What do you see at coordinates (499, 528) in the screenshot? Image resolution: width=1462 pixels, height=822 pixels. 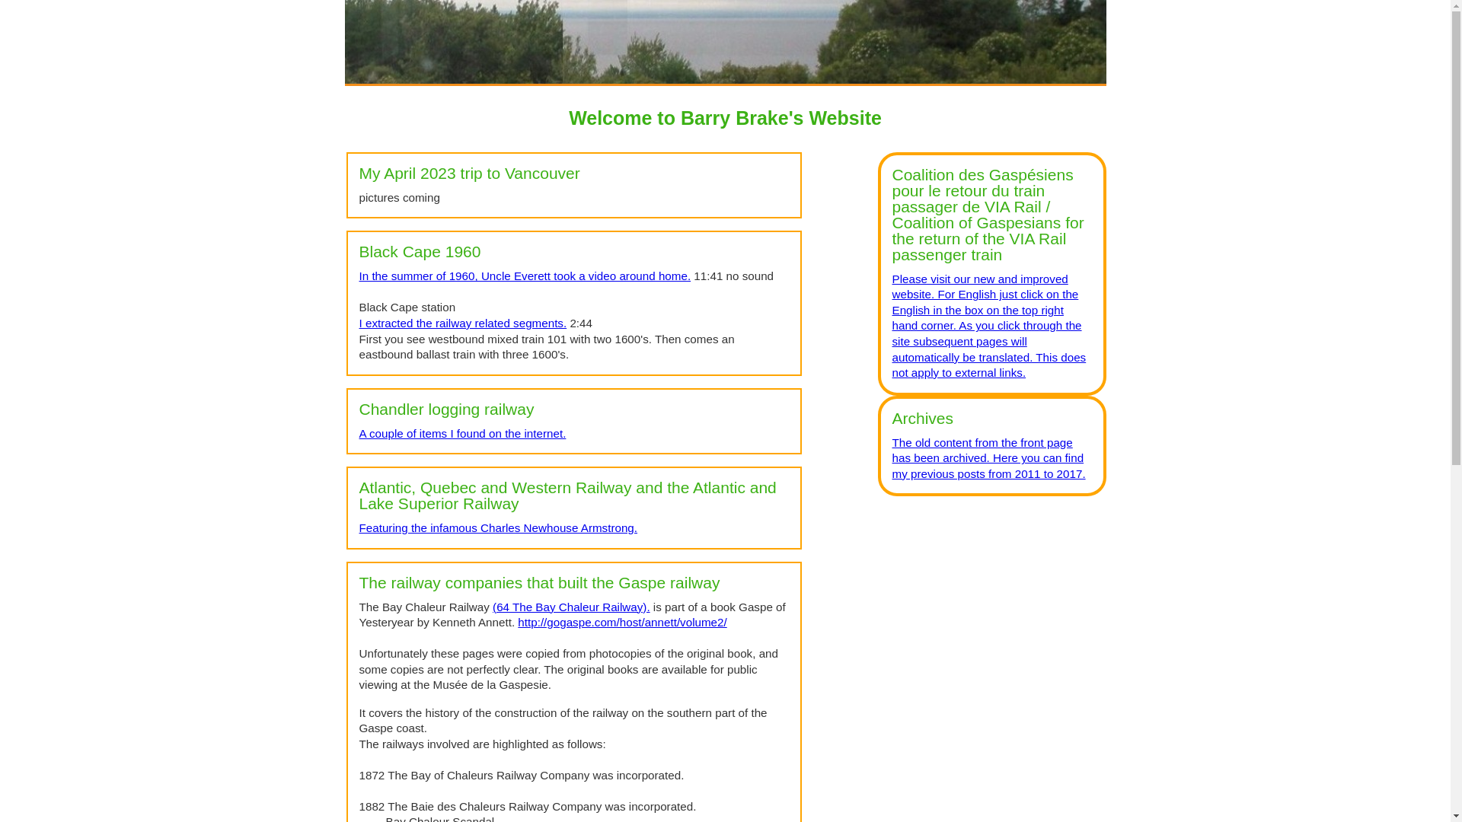 I see `Featuring the infamous Charles Newhouse Armstrong.` at bounding box center [499, 528].